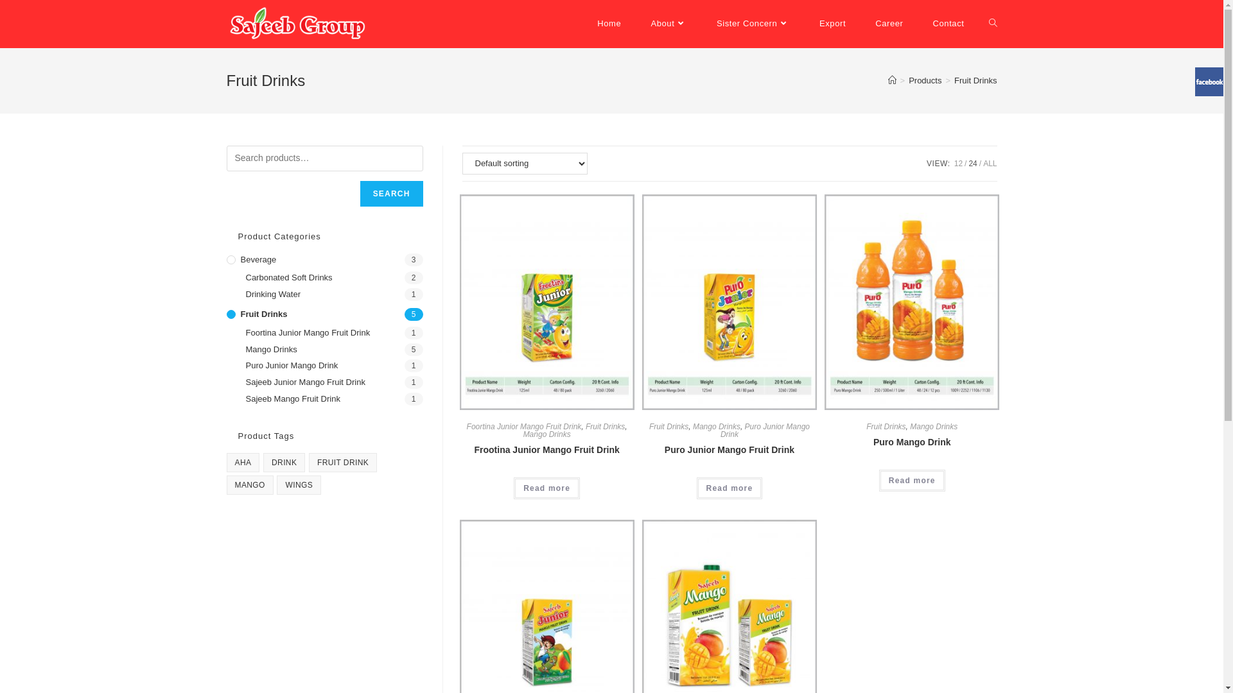 This screenshot has width=1233, height=693. Describe the element at coordinates (753, 24) in the screenshot. I see `Sister Concern` at that location.